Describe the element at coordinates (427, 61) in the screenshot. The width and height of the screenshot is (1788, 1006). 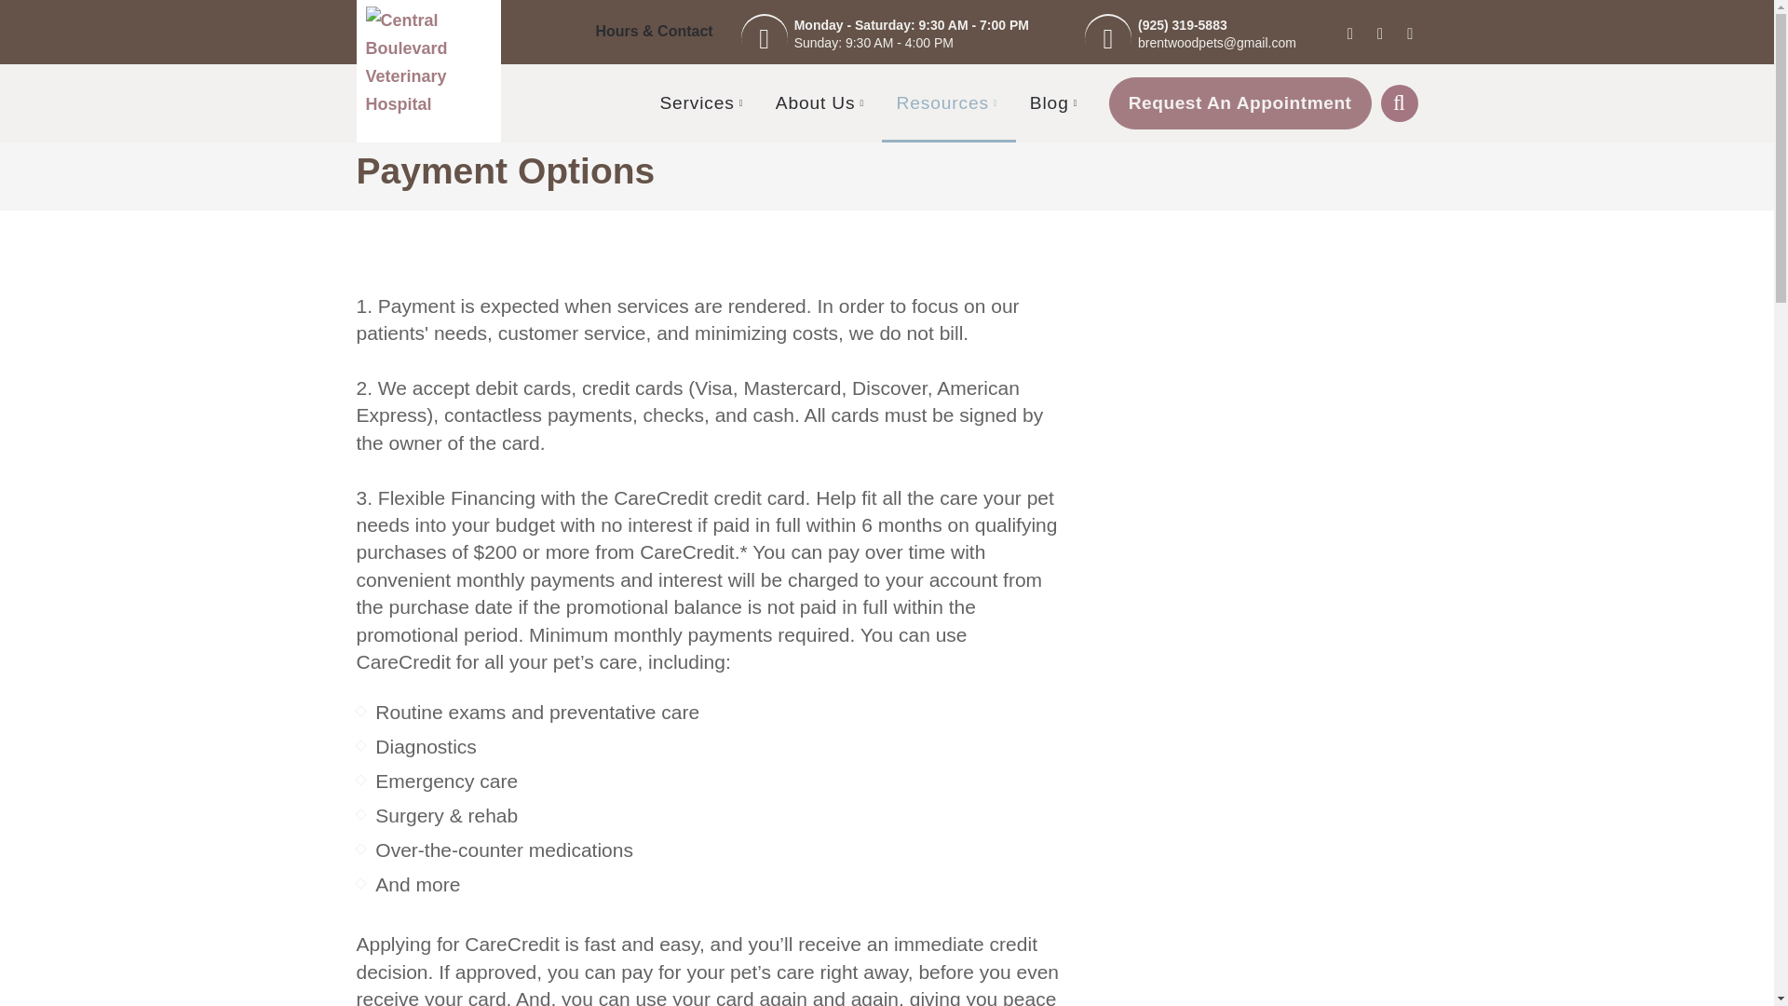
I see `Home` at that location.